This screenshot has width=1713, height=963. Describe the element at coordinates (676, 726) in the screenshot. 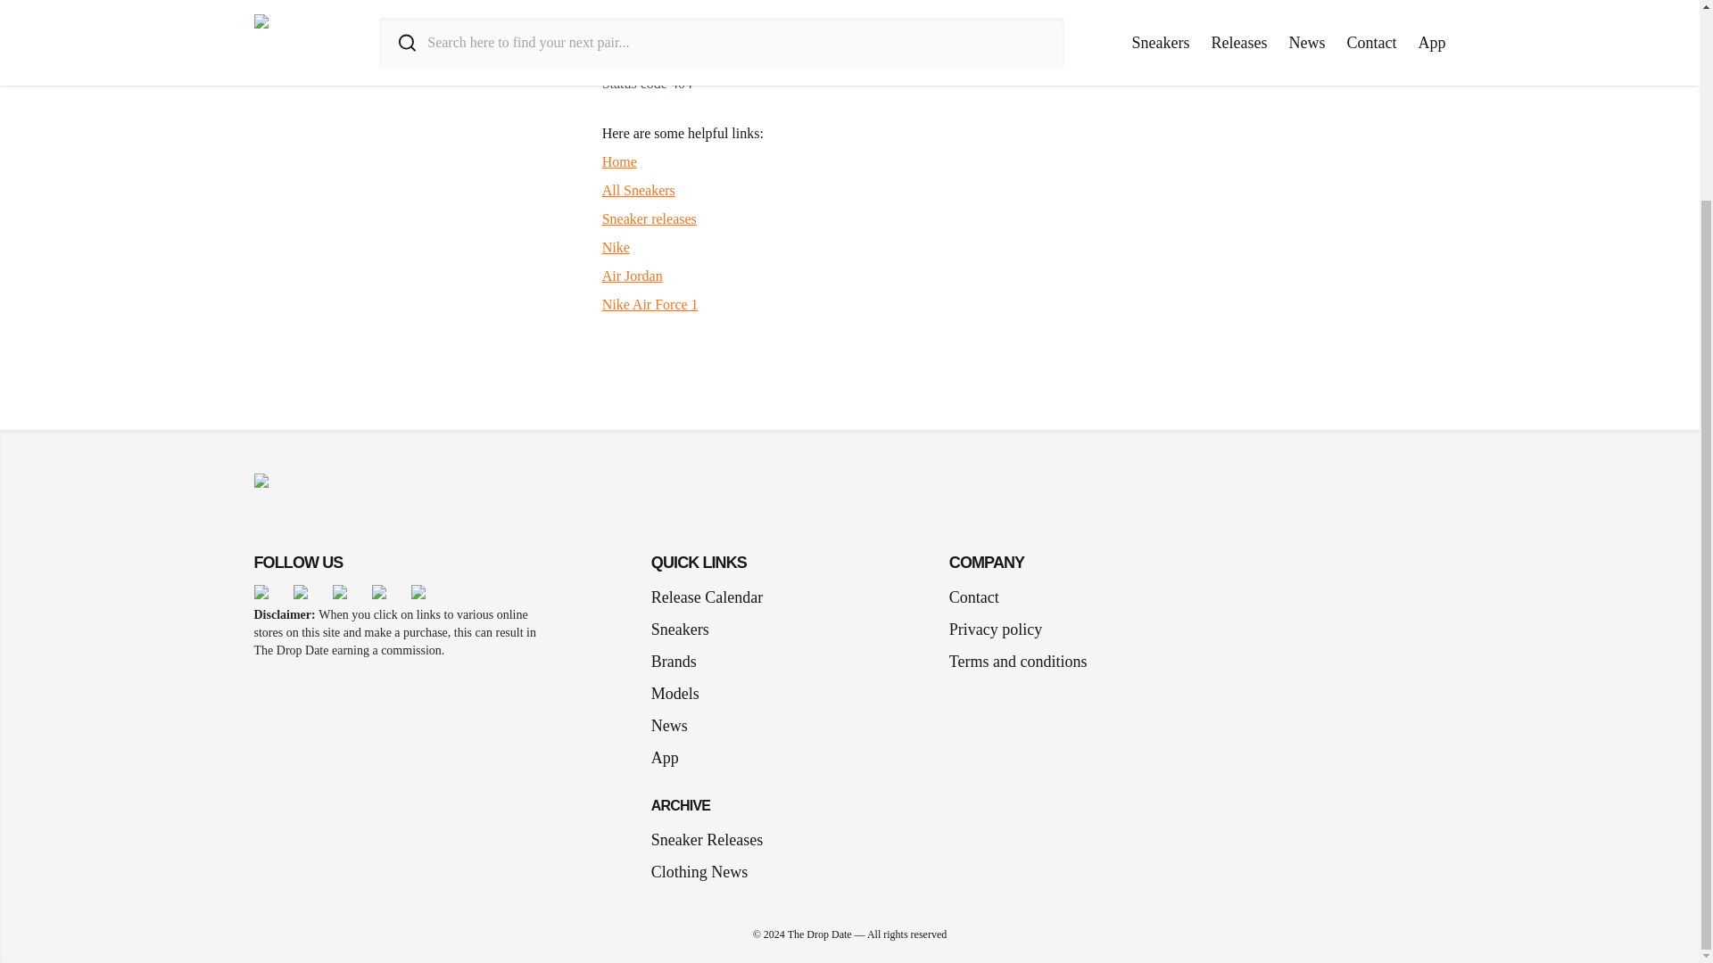

I see `News` at that location.